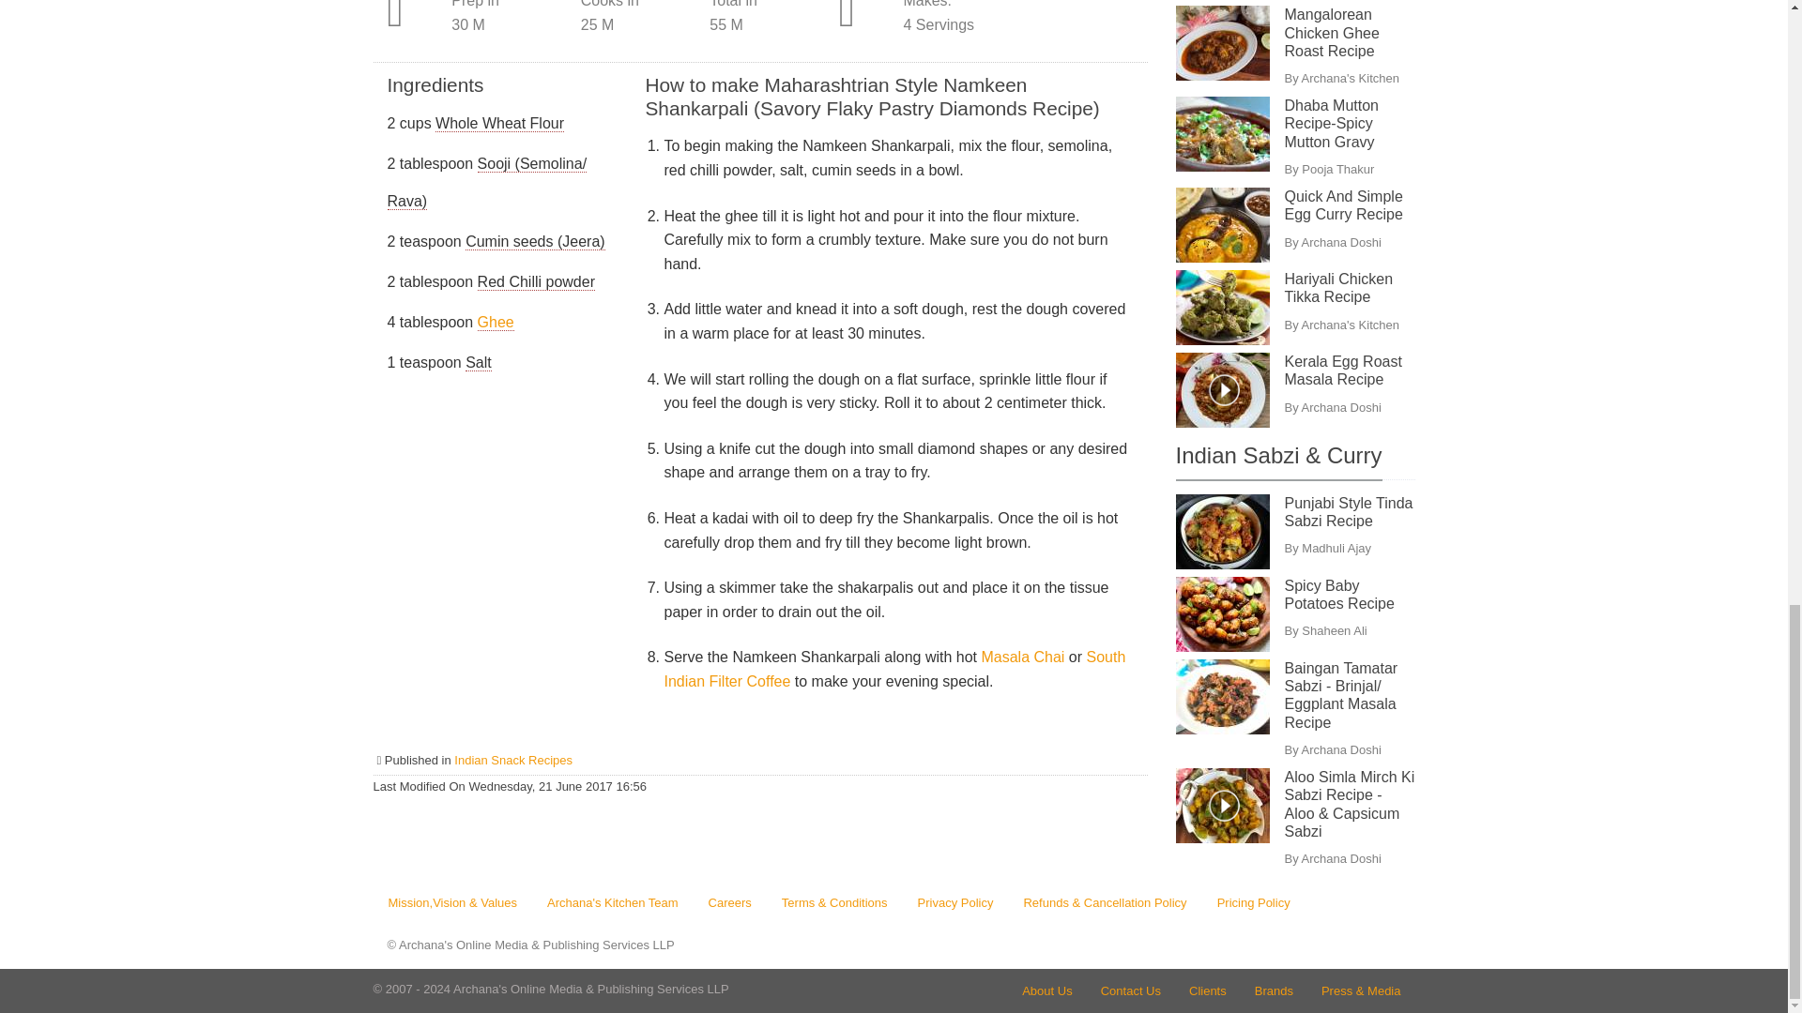  What do you see at coordinates (1024, 657) in the screenshot?
I see `Masala Chai Recipe - Indian Spiced Tea` at bounding box center [1024, 657].